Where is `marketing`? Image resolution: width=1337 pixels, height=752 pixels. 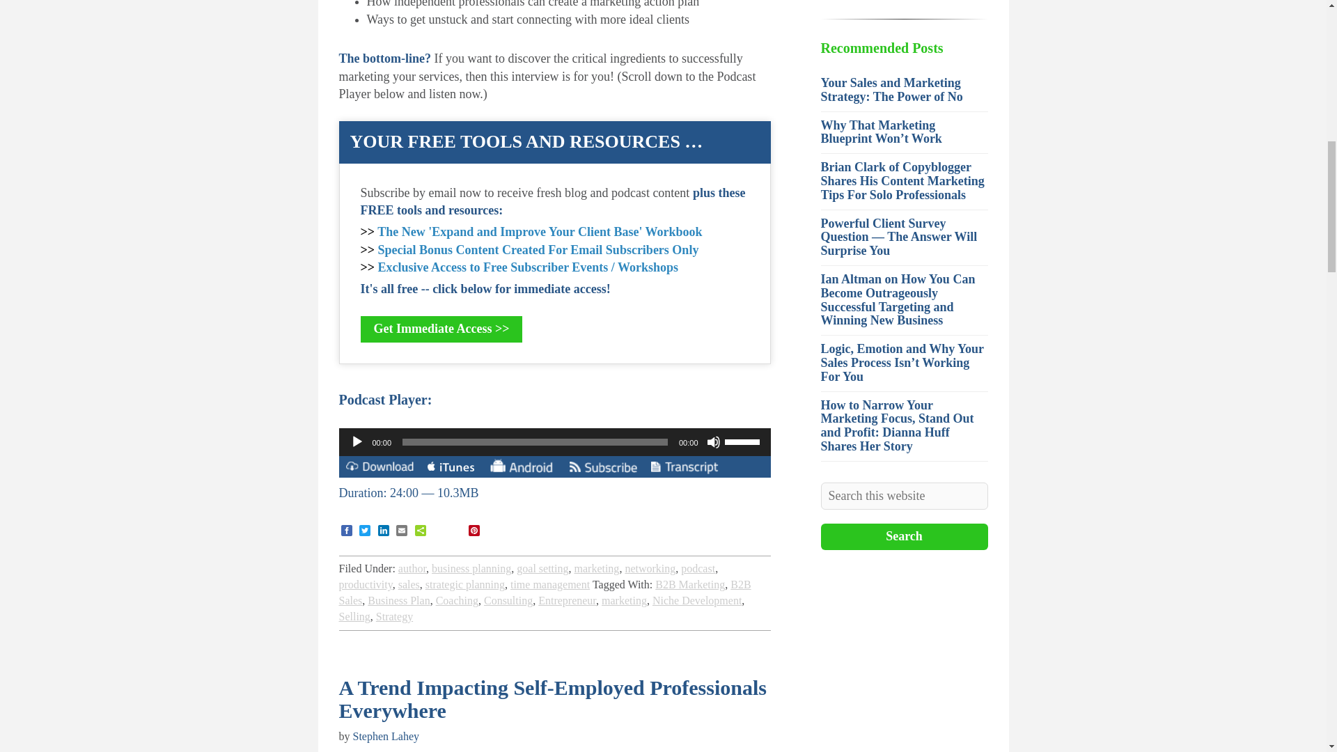 marketing is located at coordinates (596, 568).